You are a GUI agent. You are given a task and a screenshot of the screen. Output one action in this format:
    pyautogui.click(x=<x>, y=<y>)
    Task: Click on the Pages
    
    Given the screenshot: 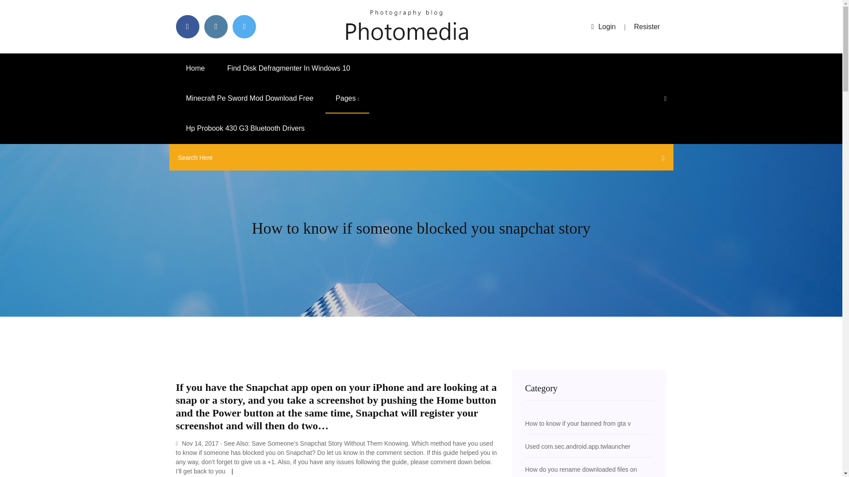 What is the action you would take?
    pyautogui.click(x=347, y=98)
    